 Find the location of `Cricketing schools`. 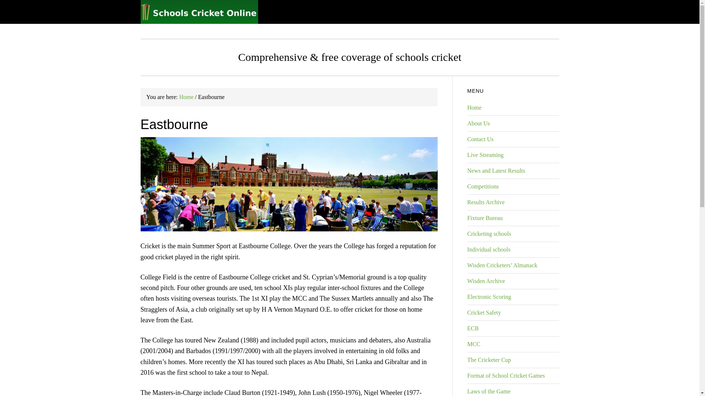

Cricketing schools is located at coordinates (489, 233).